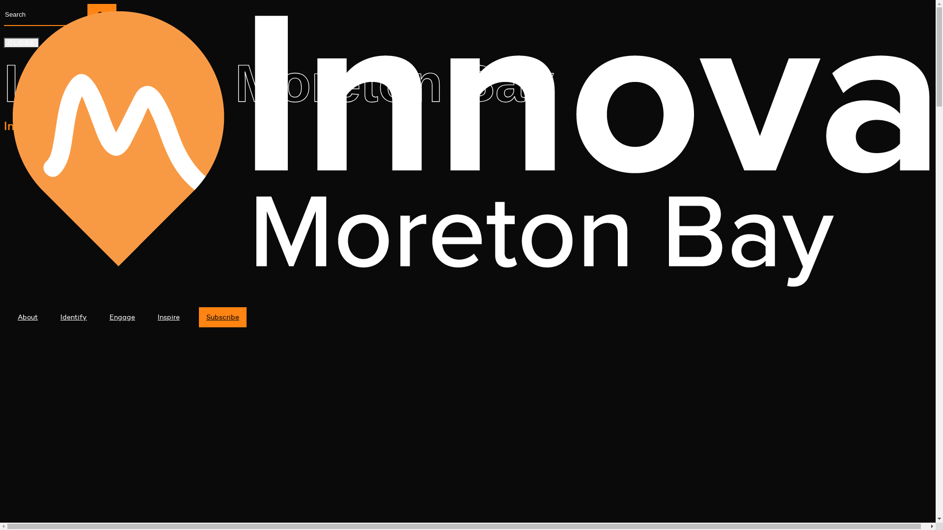 The image size is (943, 530). I want to click on CLOSE, so click(22, 43).